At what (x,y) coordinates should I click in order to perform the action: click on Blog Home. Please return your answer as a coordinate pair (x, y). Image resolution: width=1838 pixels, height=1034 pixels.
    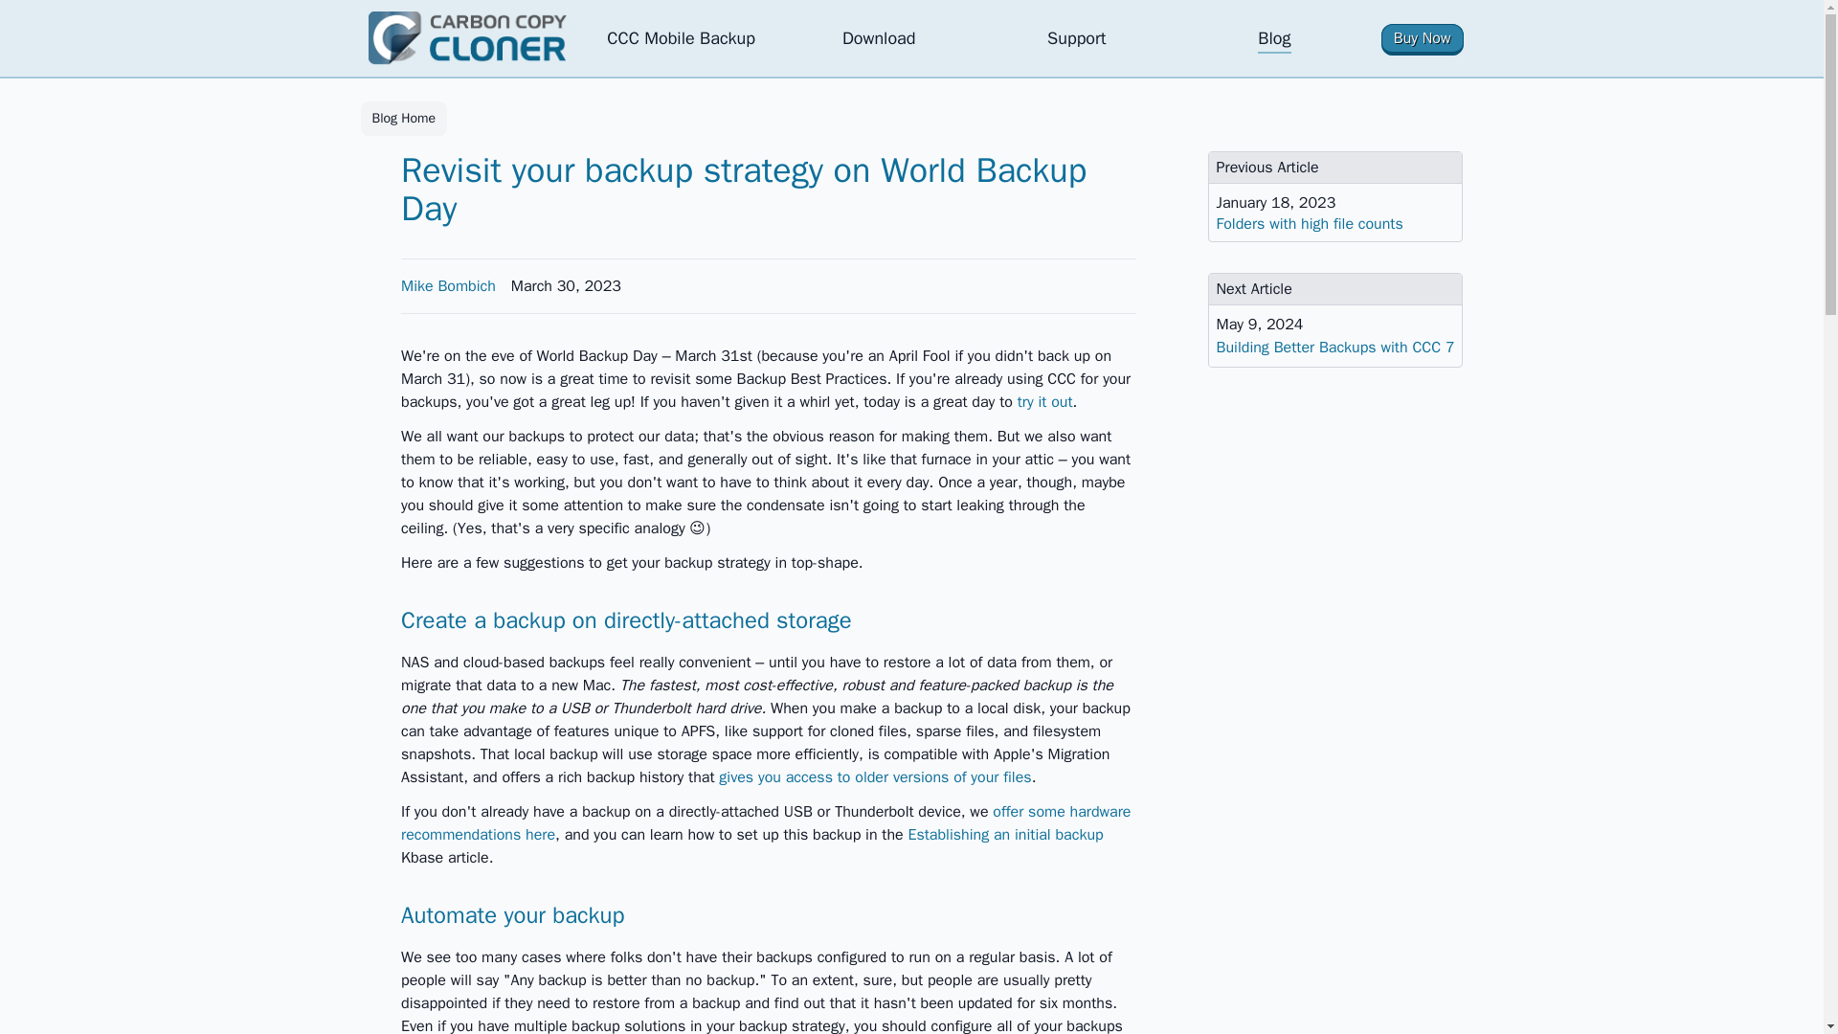
    Looking at the image, I should click on (403, 117).